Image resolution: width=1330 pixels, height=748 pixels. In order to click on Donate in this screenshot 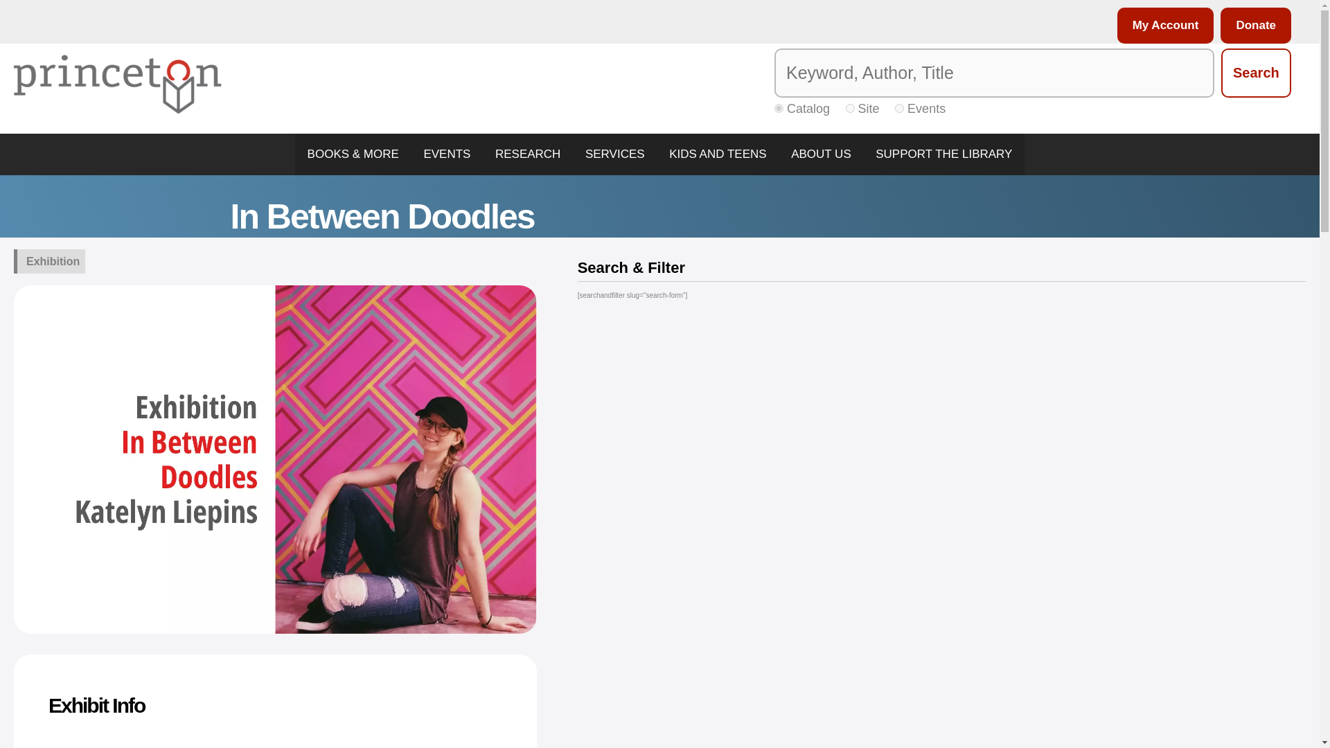, I will do `click(1252, 25)`.